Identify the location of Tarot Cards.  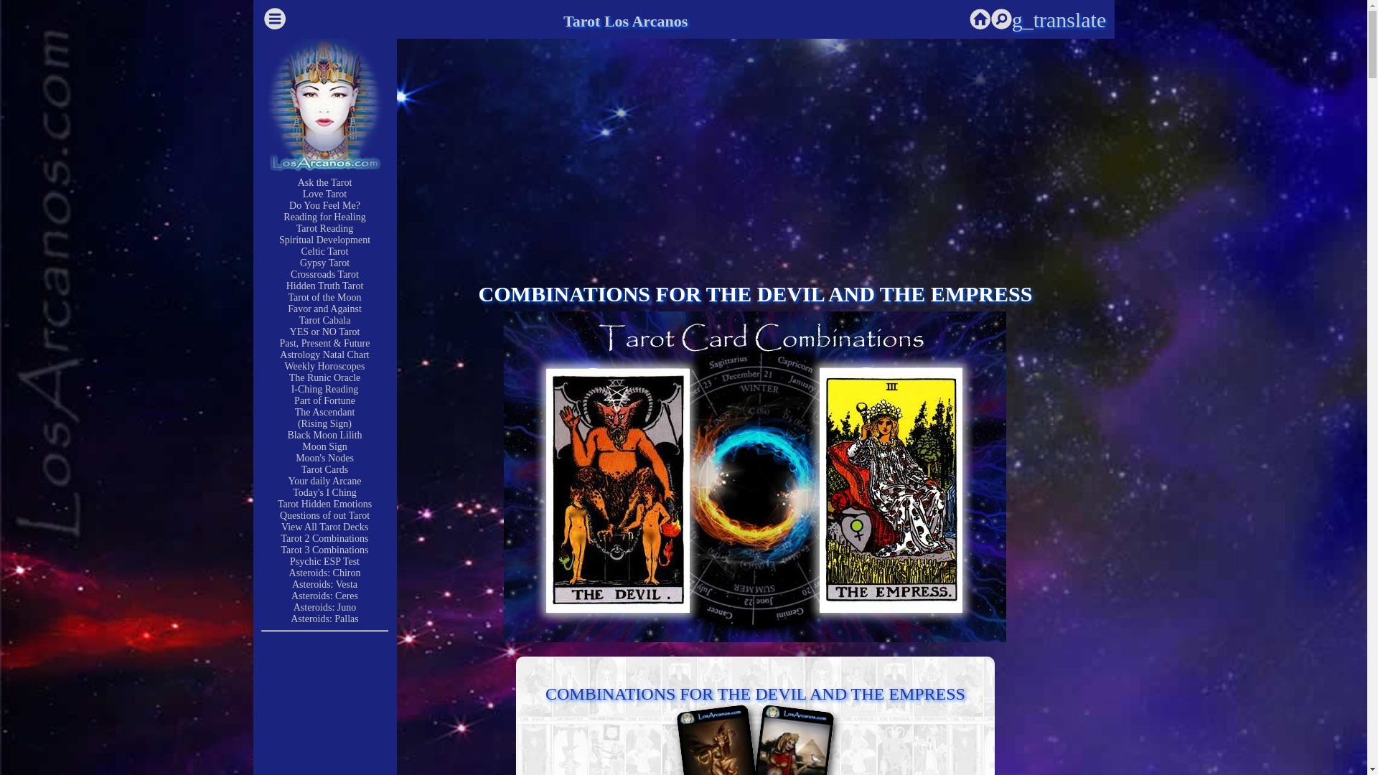
(324, 469).